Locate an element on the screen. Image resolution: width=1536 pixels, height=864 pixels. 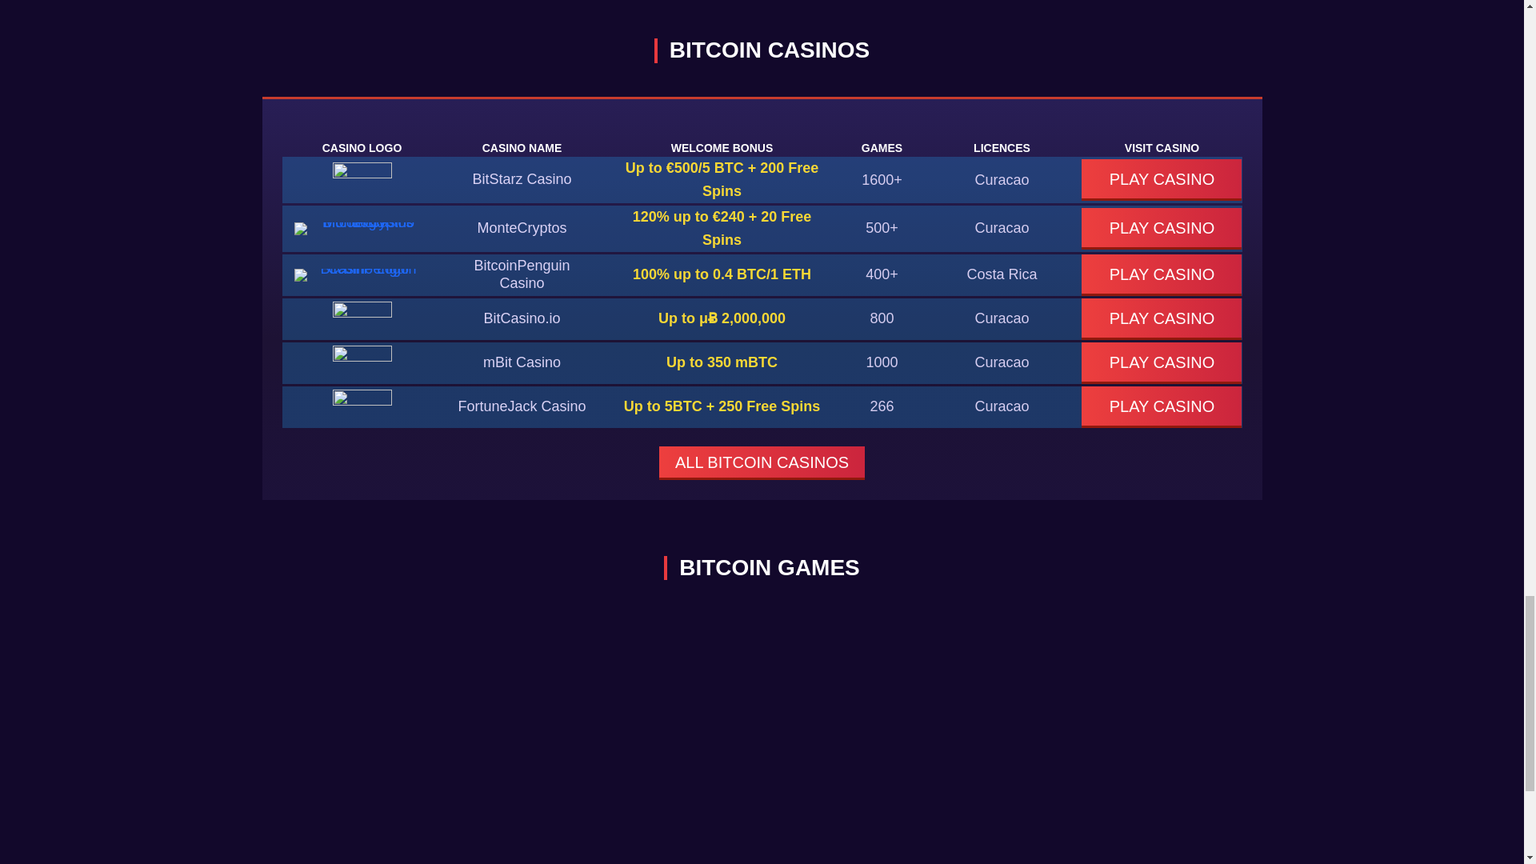
FortuneJack Casino is located at coordinates (522, 406).